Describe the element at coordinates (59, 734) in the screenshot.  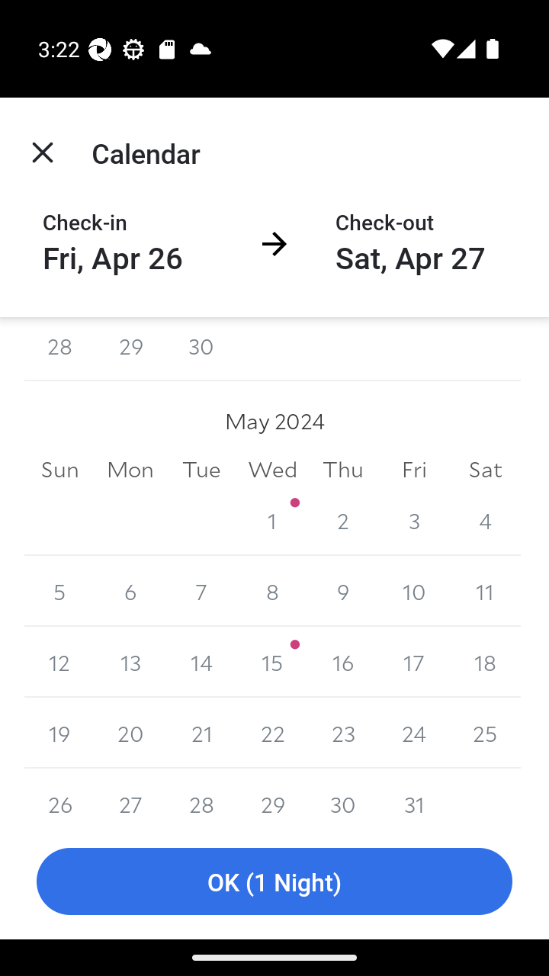
I see `19 19 May 2024` at that location.